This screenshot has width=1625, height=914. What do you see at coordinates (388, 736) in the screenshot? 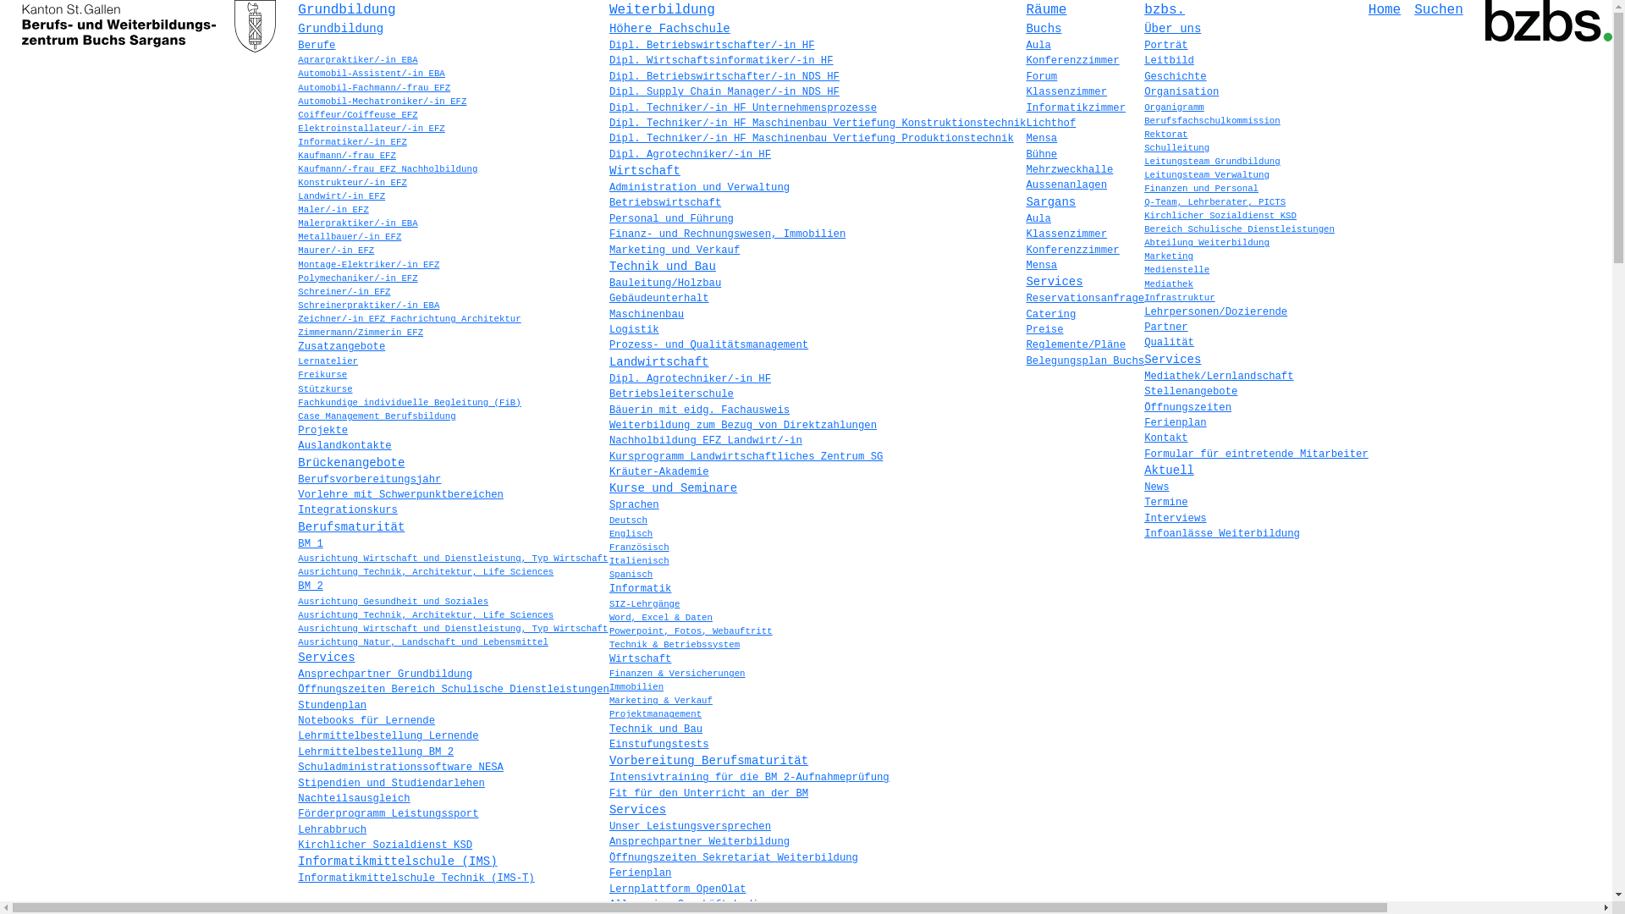
I see `Lehrmittelbestellung Lernende` at bounding box center [388, 736].